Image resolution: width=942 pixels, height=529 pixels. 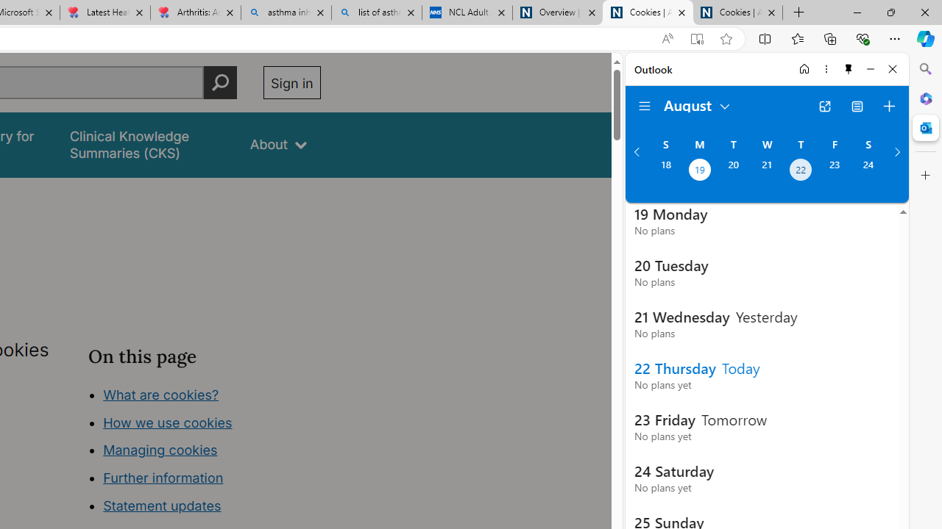 I want to click on Friday, August 23, 2024. , so click(x=835, y=171).